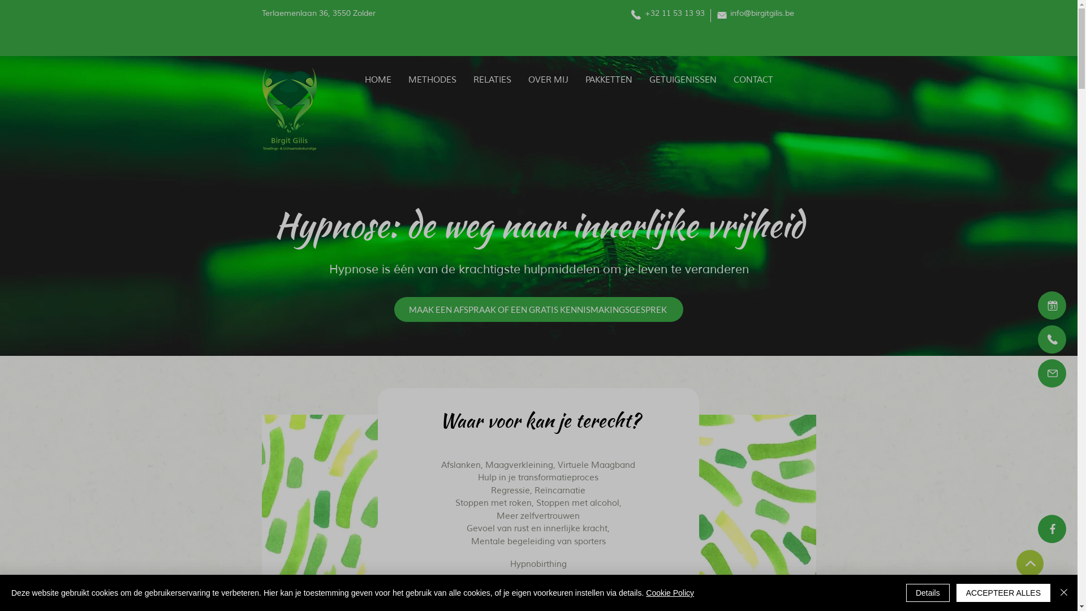 Image resolution: width=1086 pixels, height=611 pixels. I want to click on CONTACT, so click(753, 81).